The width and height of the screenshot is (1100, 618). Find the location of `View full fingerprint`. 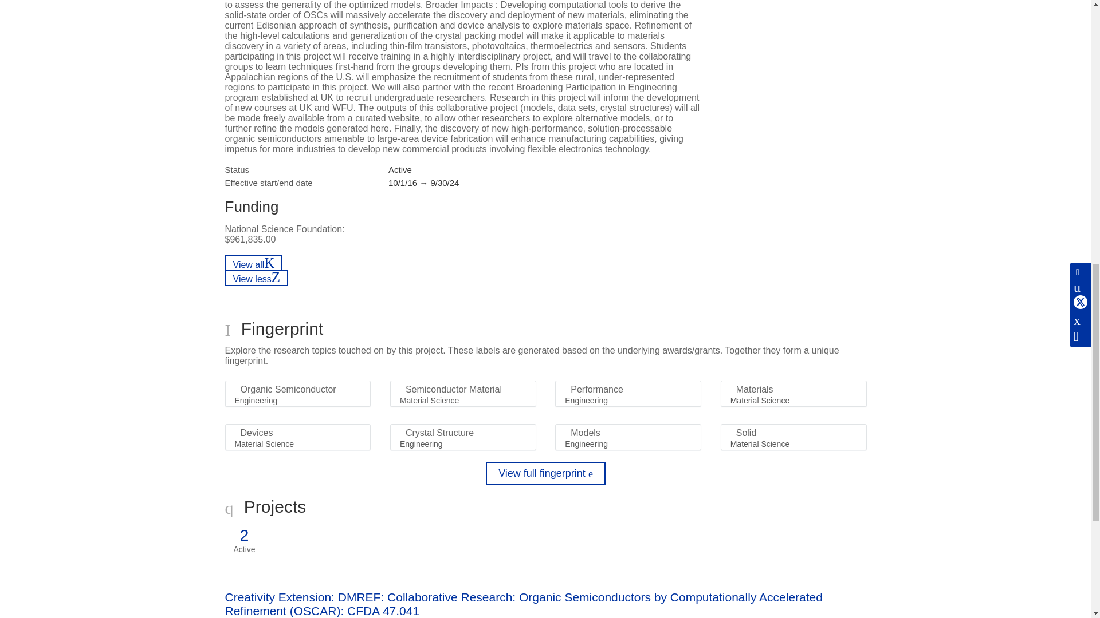

View full fingerprint is located at coordinates (545, 473).